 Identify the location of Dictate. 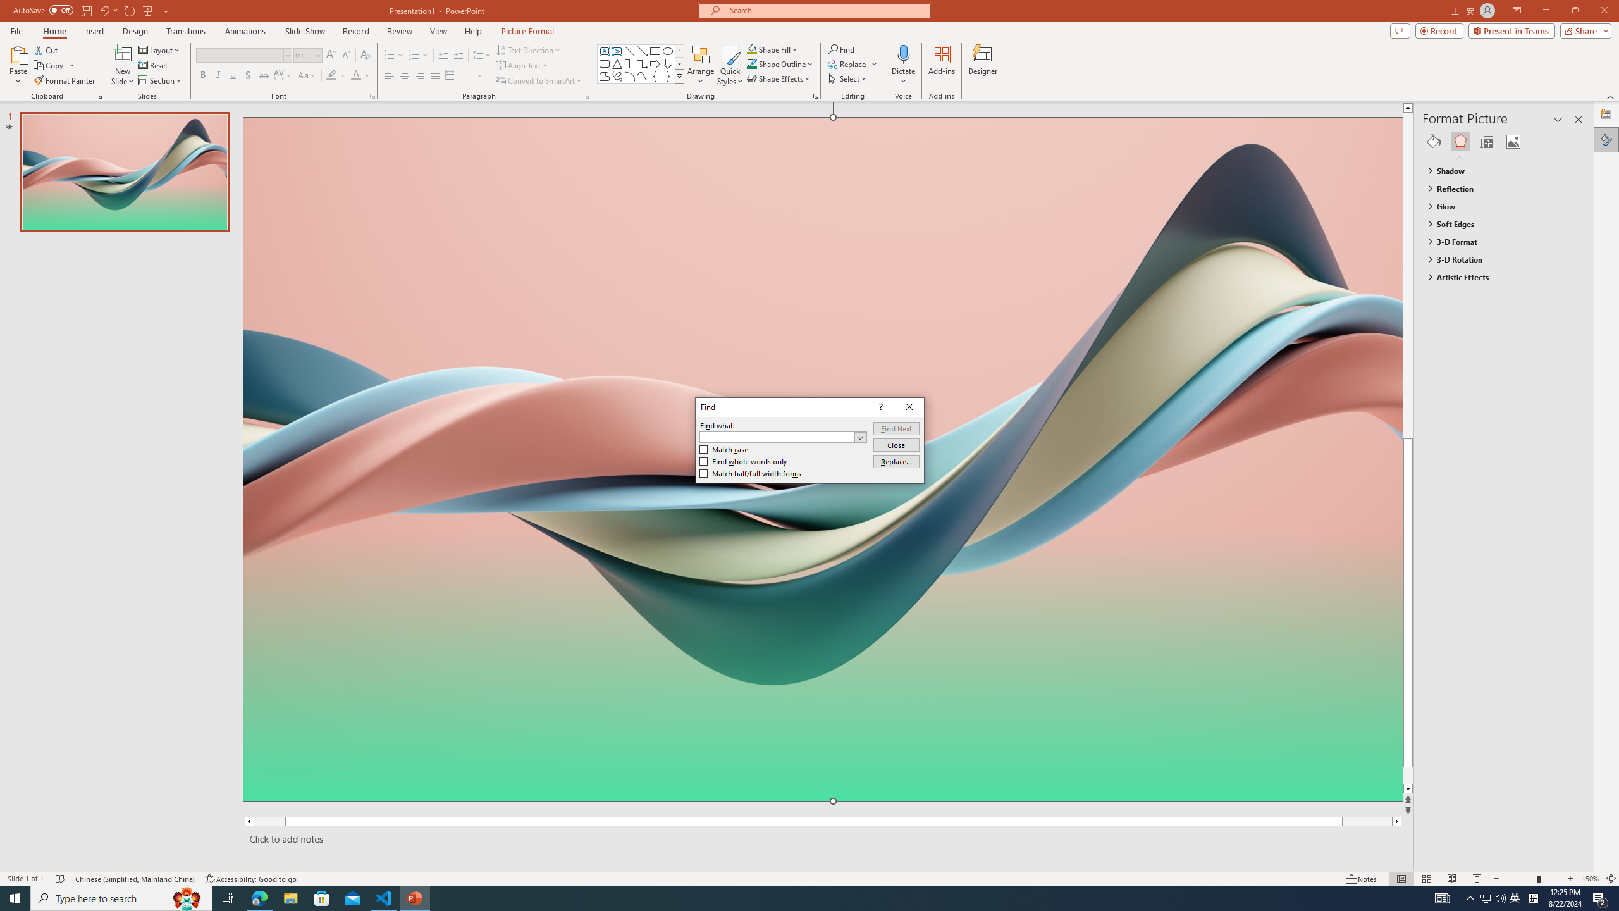
(903, 65).